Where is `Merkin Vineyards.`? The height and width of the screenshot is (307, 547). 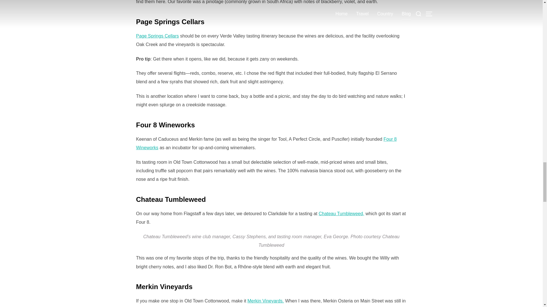 Merkin Vineyards. is located at coordinates (266, 301).